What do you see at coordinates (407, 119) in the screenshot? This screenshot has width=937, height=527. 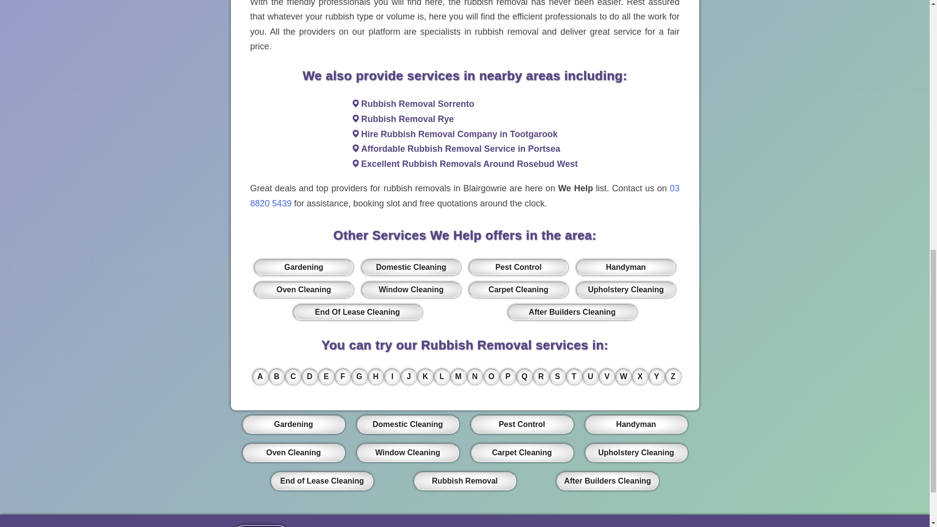 I see `Rubbish Removal Rye` at bounding box center [407, 119].